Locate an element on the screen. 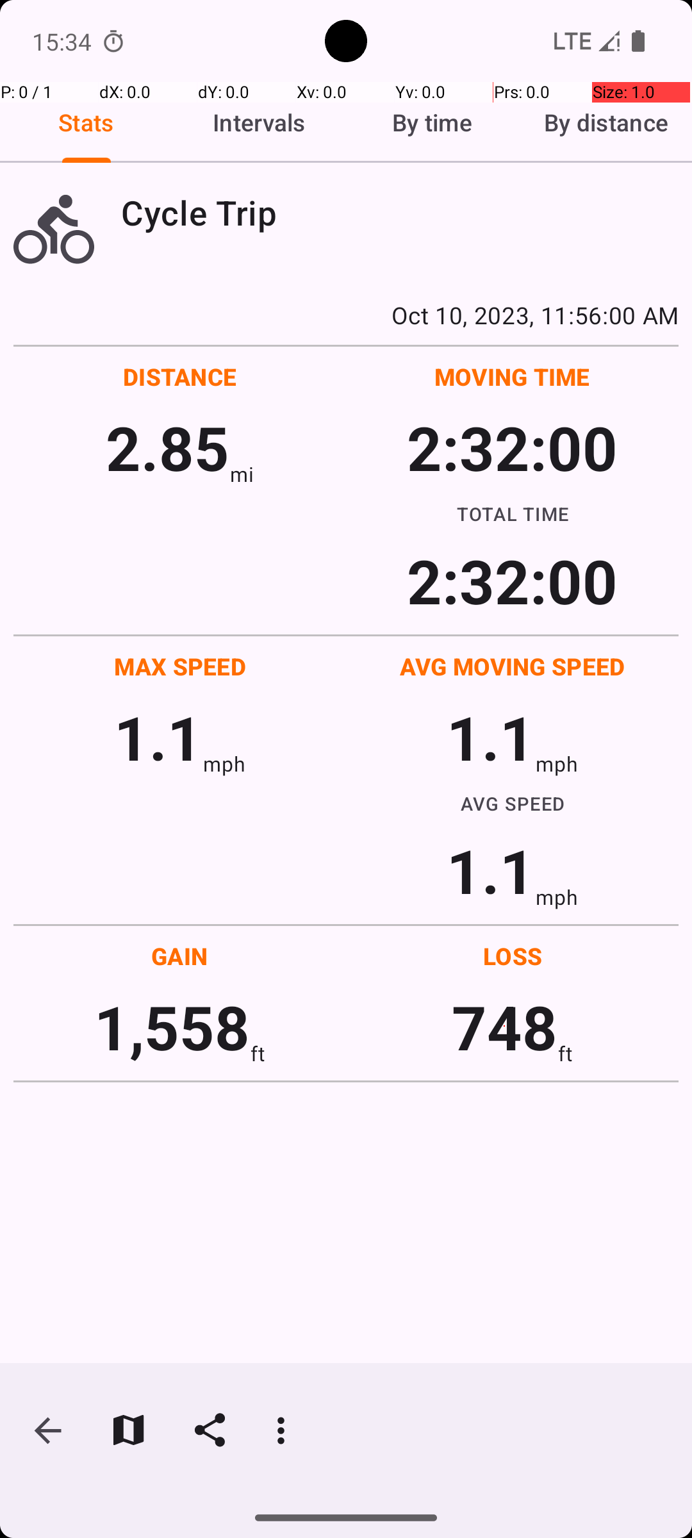 The height and width of the screenshot is (1538, 692). 2.85 is located at coordinates (168, 447).